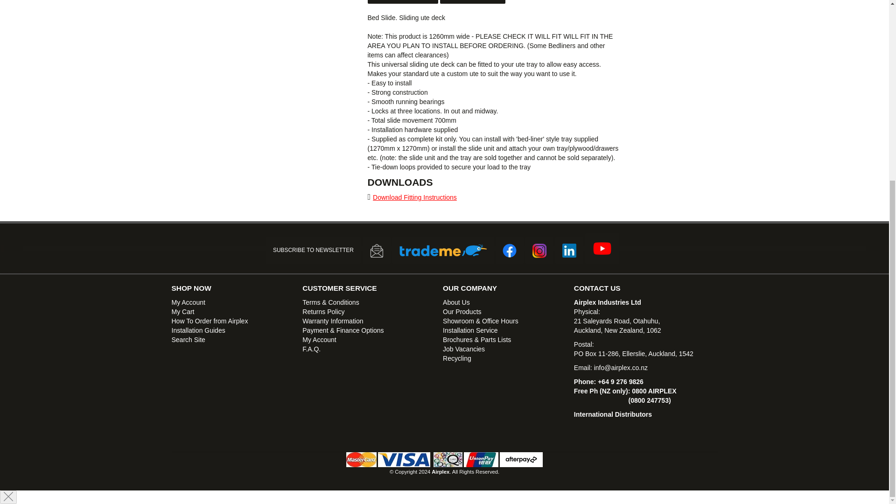  What do you see at coordinates (621, 367) in the screenshot?
I see `airplex email` at bounding box center [621, 367].